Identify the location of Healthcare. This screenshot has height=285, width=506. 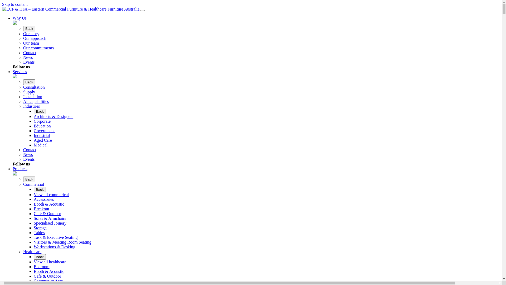
(32, 252).